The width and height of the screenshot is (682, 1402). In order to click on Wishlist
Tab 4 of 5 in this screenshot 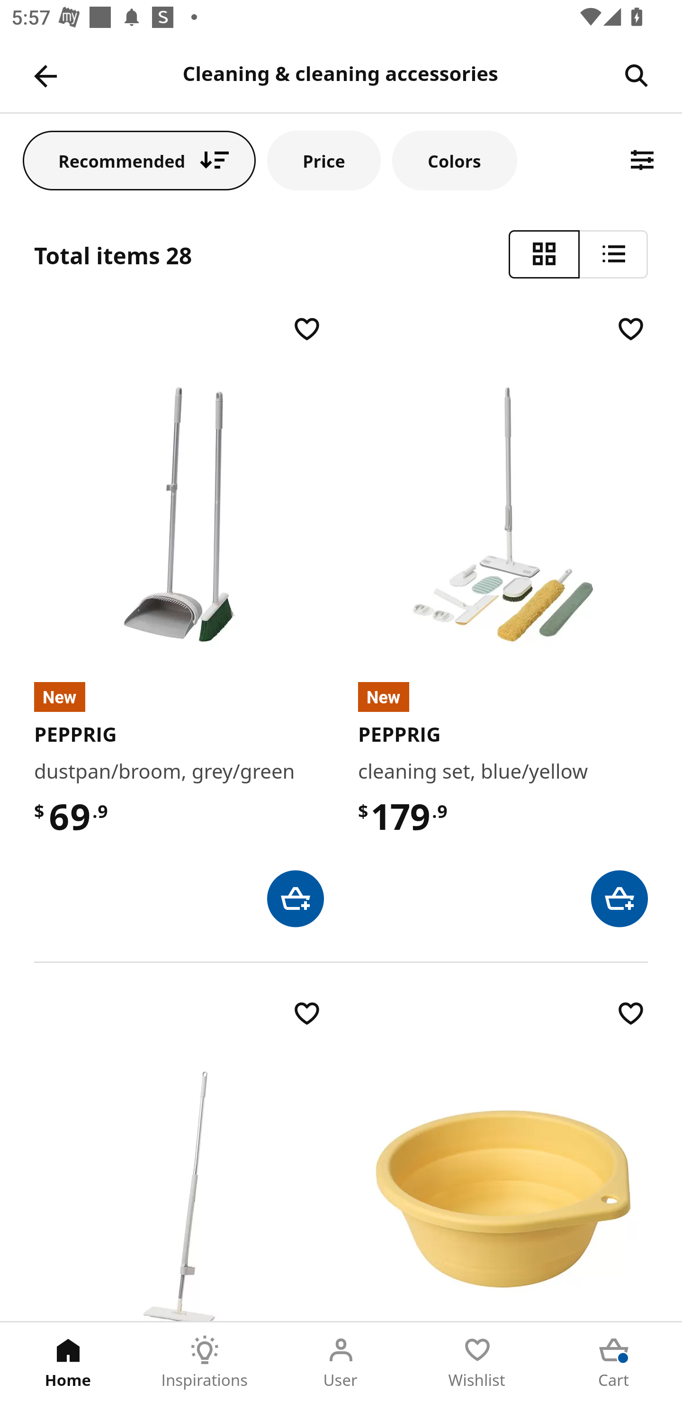, I will do `click(477, 1362)`.